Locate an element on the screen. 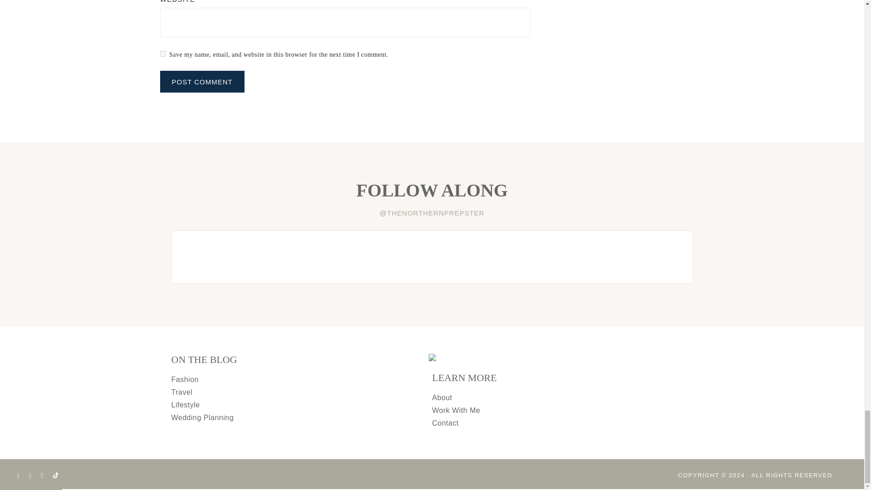 The height and width of the screenshot is (490, 871). yes is located at coordinates (162, 54).